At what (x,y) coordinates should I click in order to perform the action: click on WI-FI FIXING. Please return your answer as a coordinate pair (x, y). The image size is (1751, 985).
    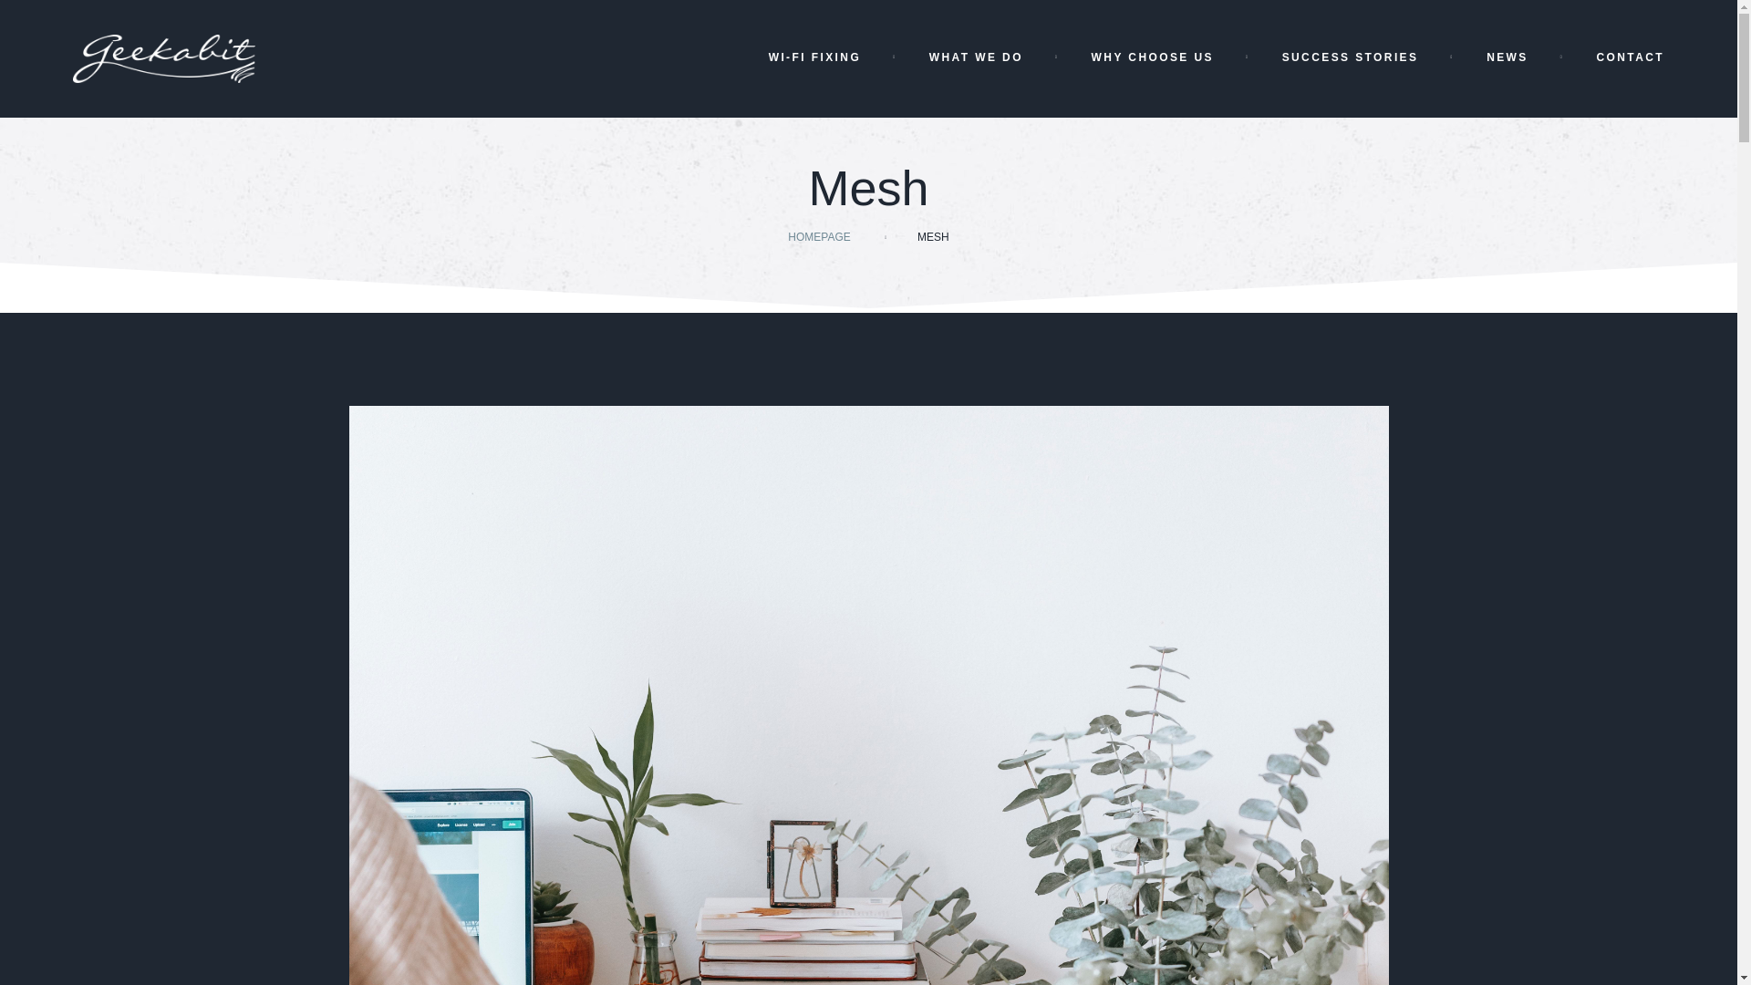
    Looking at the image, I should click on (816, 58).